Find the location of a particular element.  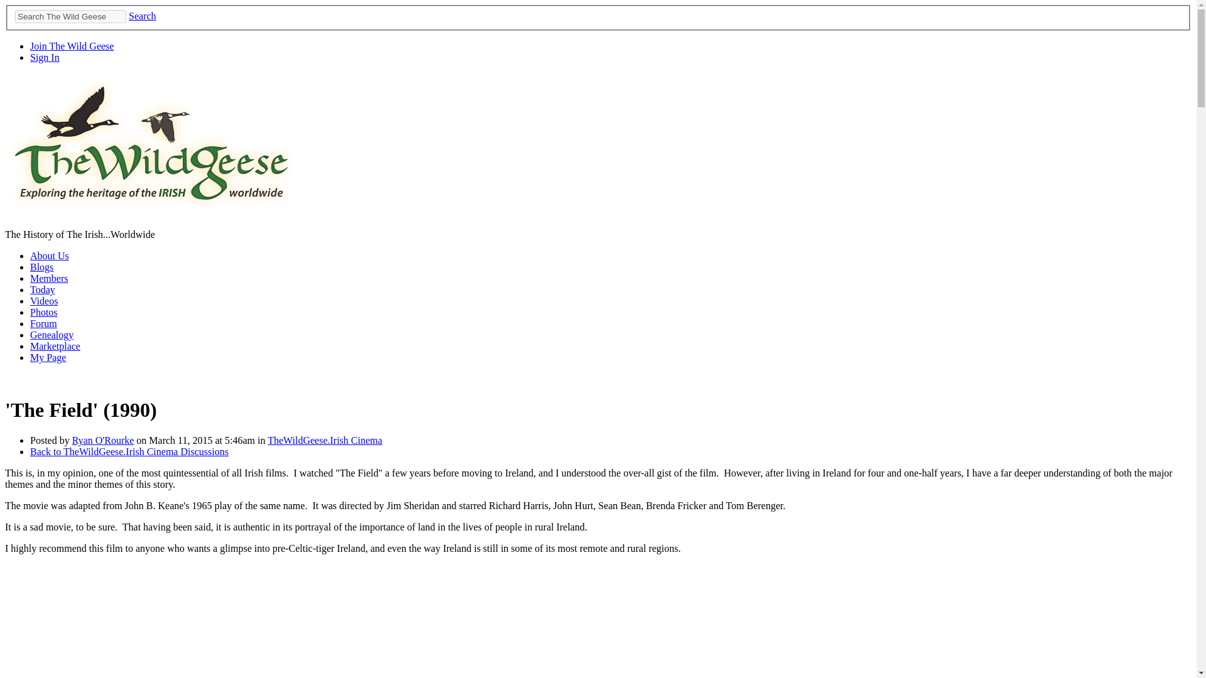

Search The Wild Geese is located at coordinates (70, 16).